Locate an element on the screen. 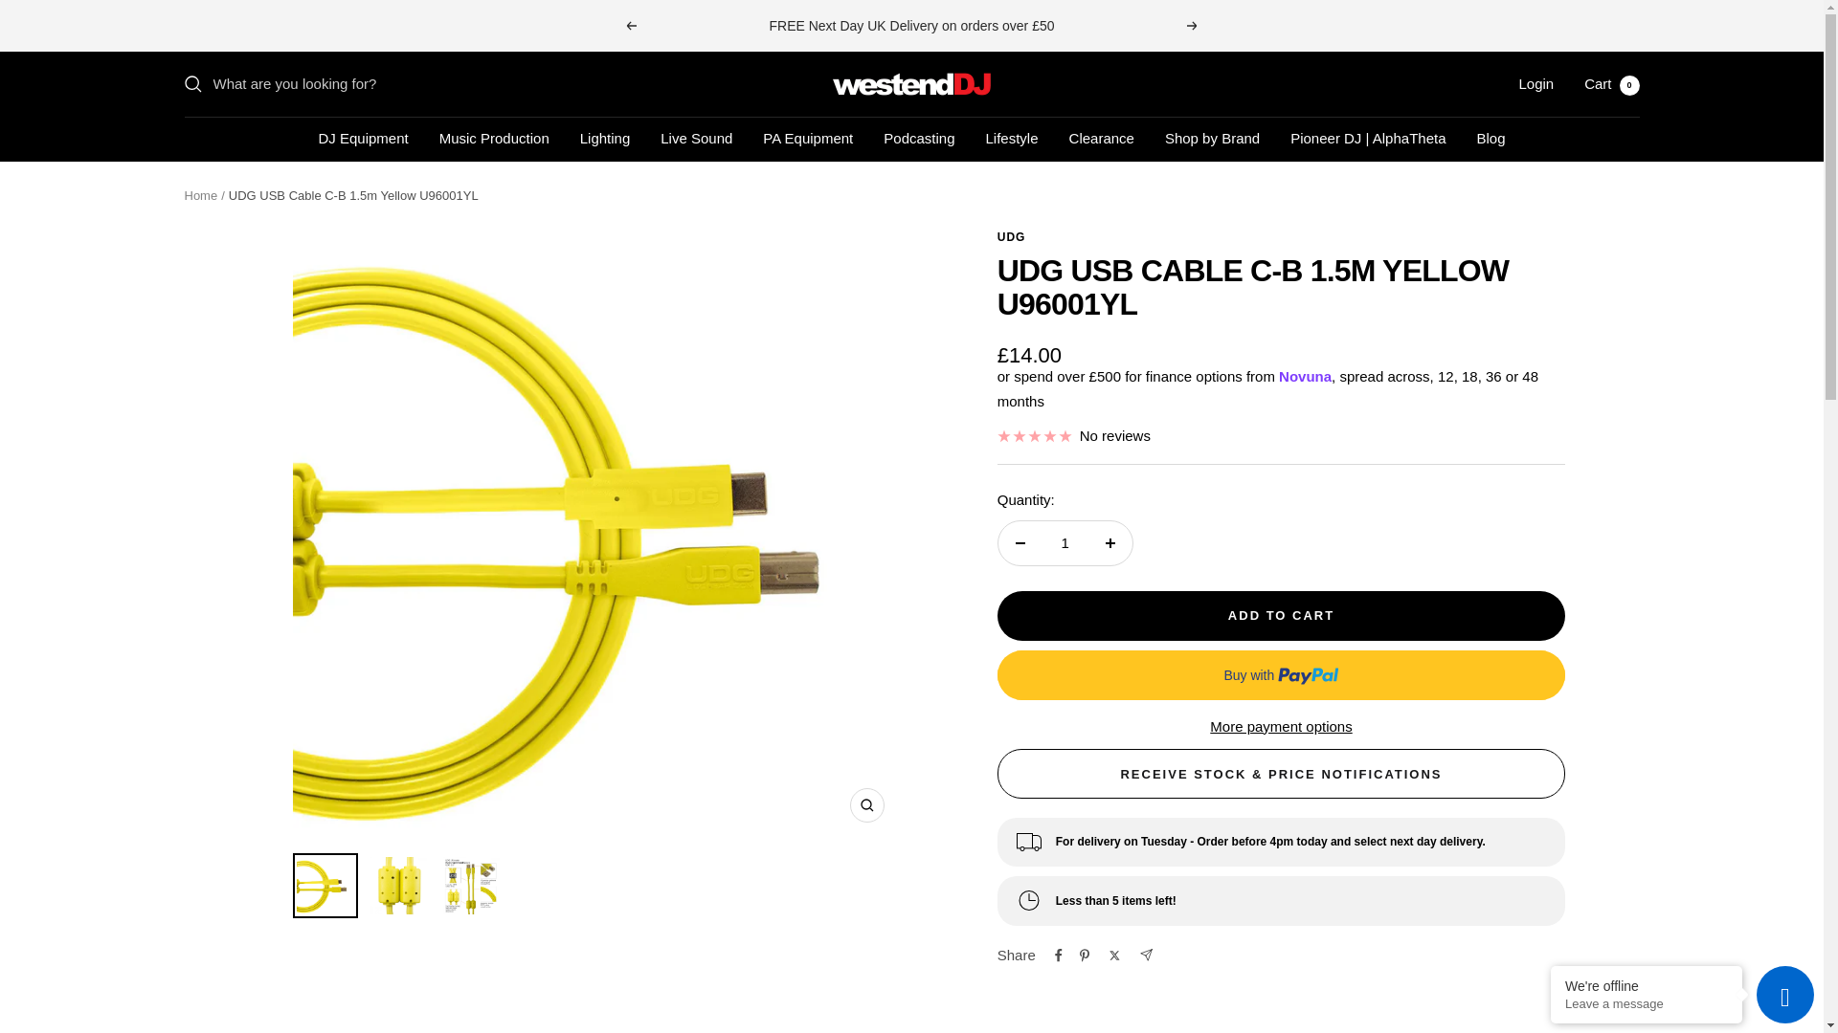 This screenshot has width=1838, height=1033. Blog is located at coordinates (1490, 138).